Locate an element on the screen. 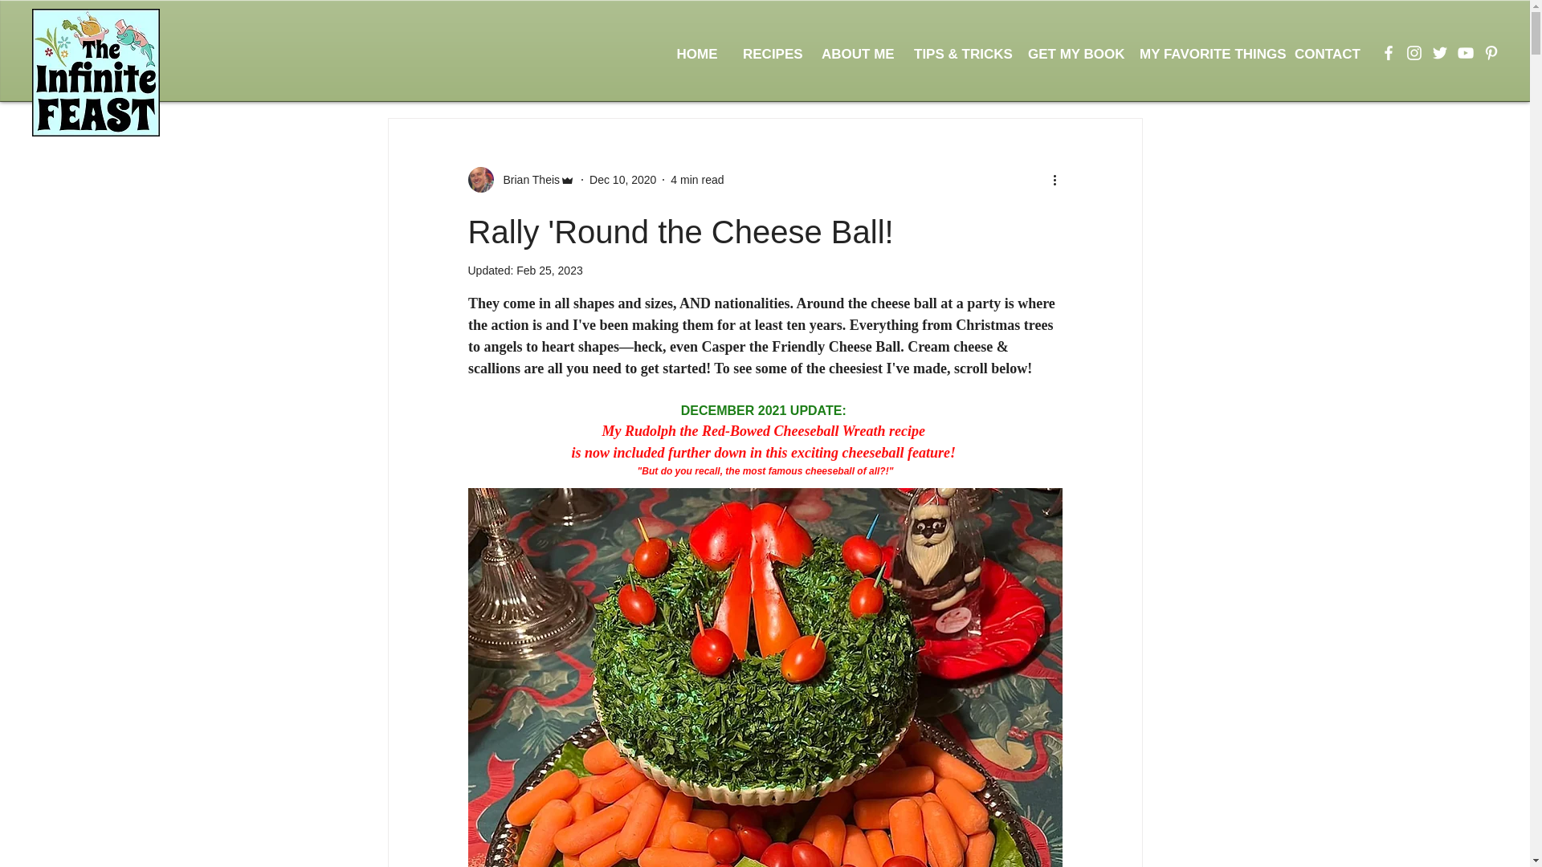 The image size is (1542, 867). ABOUT ME is located at coordinates (856, 55).